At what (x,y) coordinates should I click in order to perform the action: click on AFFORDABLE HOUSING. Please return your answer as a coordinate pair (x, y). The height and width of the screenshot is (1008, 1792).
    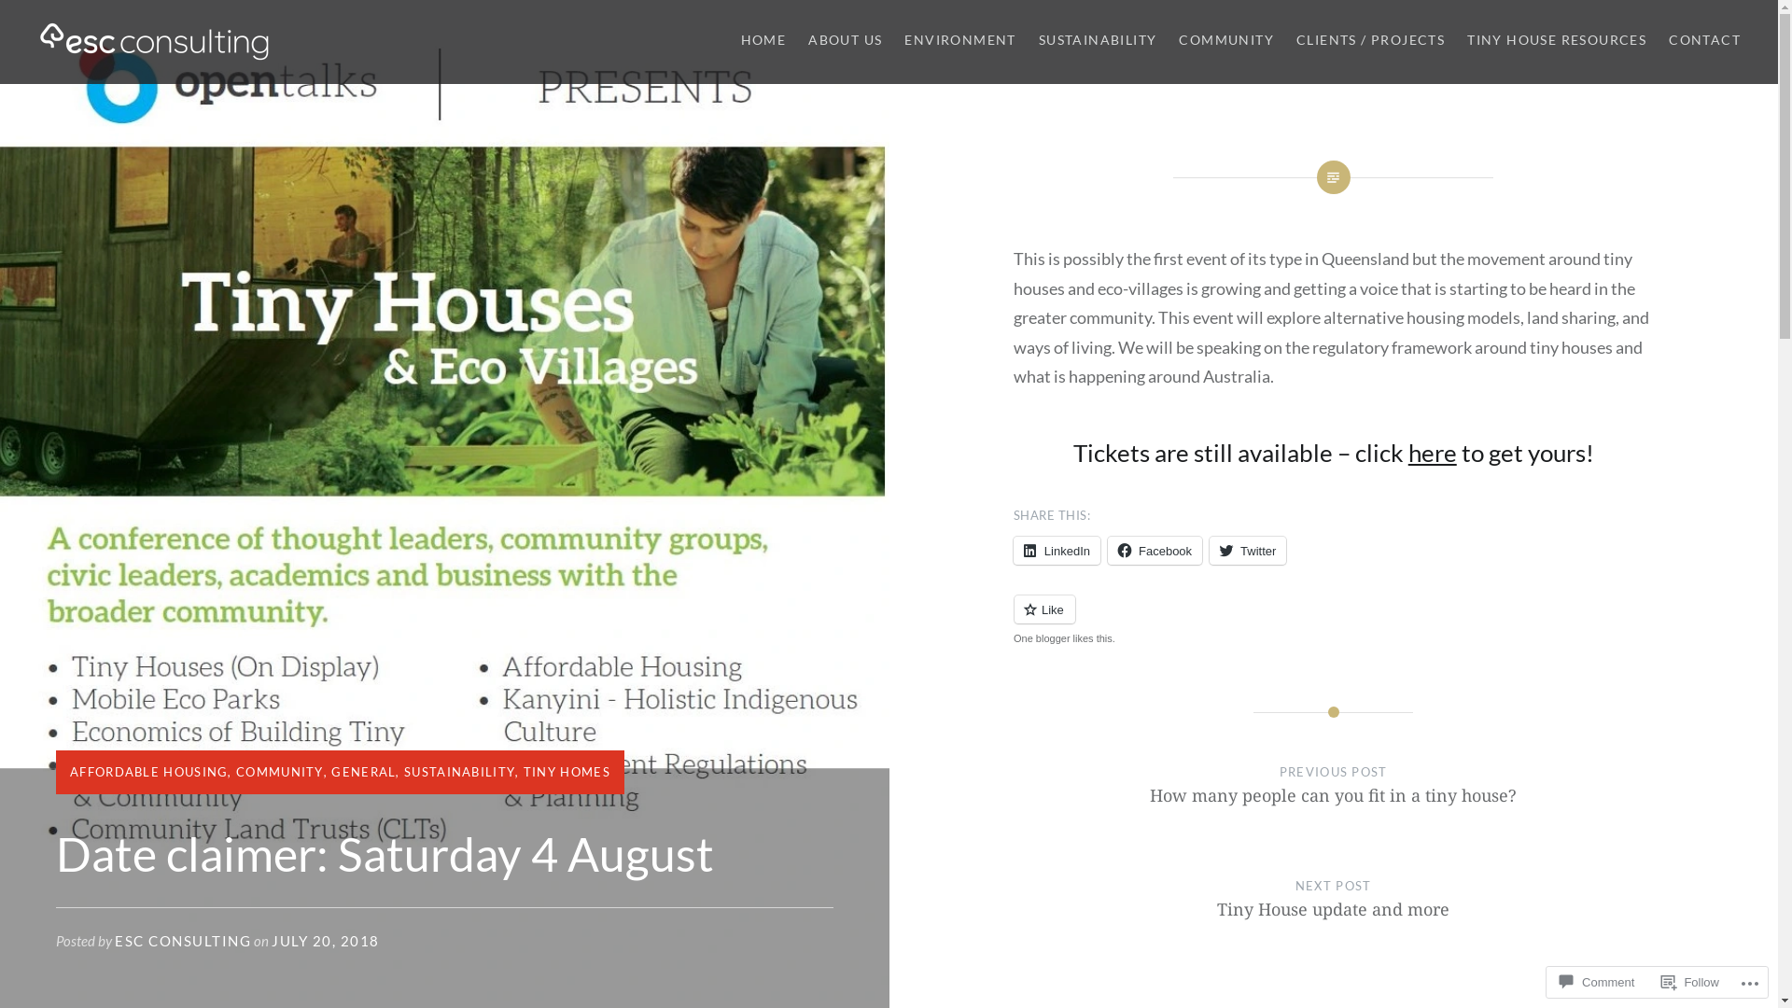
    Looking at the image, I should click on (149, 772).